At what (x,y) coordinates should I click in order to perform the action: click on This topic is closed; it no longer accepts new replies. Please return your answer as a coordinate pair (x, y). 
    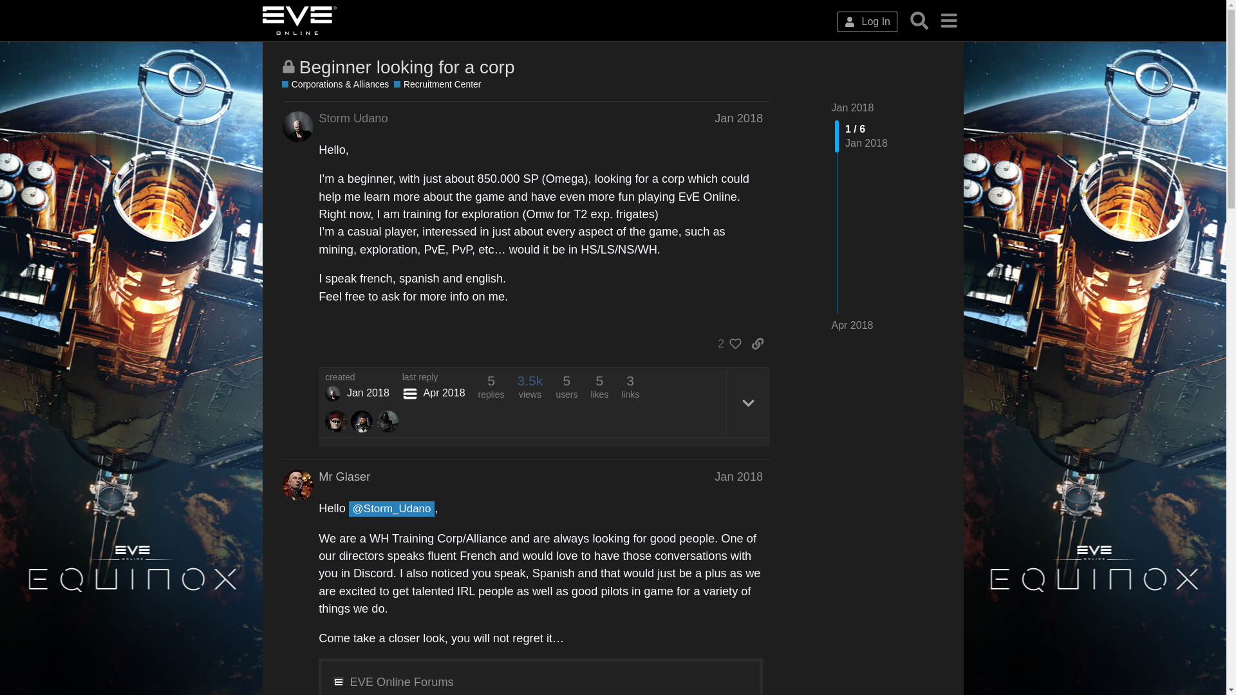
    Looking at the image, I should click on (288, 66).